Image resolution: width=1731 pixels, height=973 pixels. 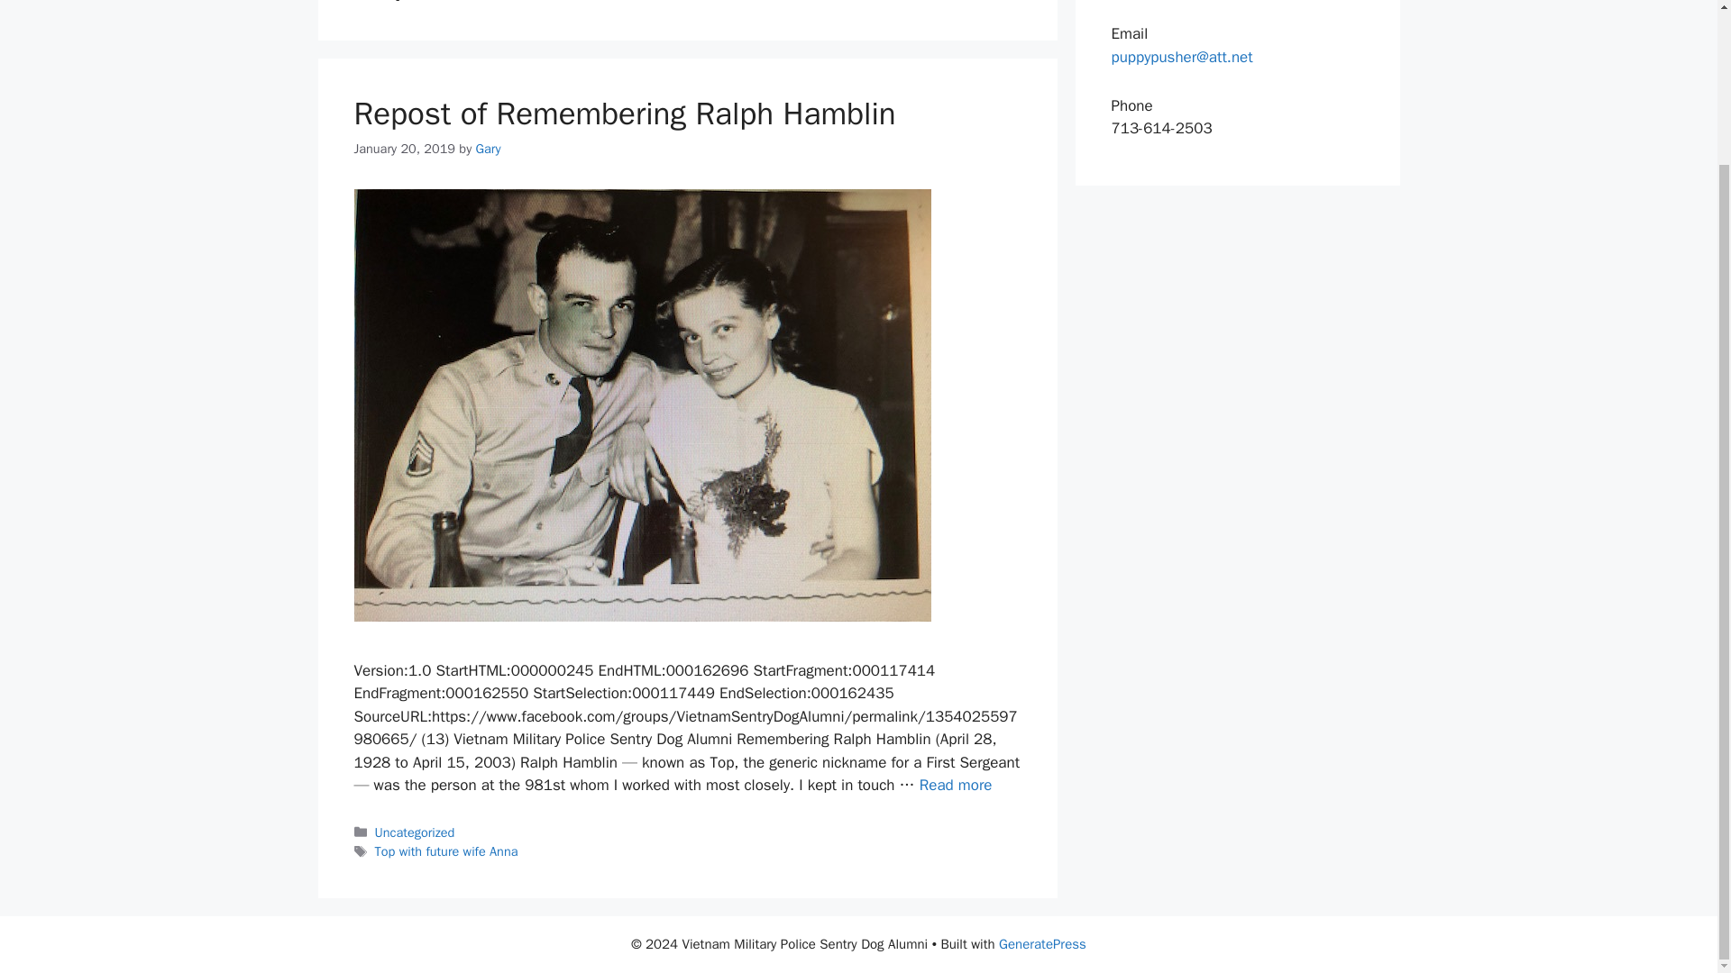 What do you see at coordinates (956, 785) in the screenshot?
I see `Read more` at bounding box center [956, 785].